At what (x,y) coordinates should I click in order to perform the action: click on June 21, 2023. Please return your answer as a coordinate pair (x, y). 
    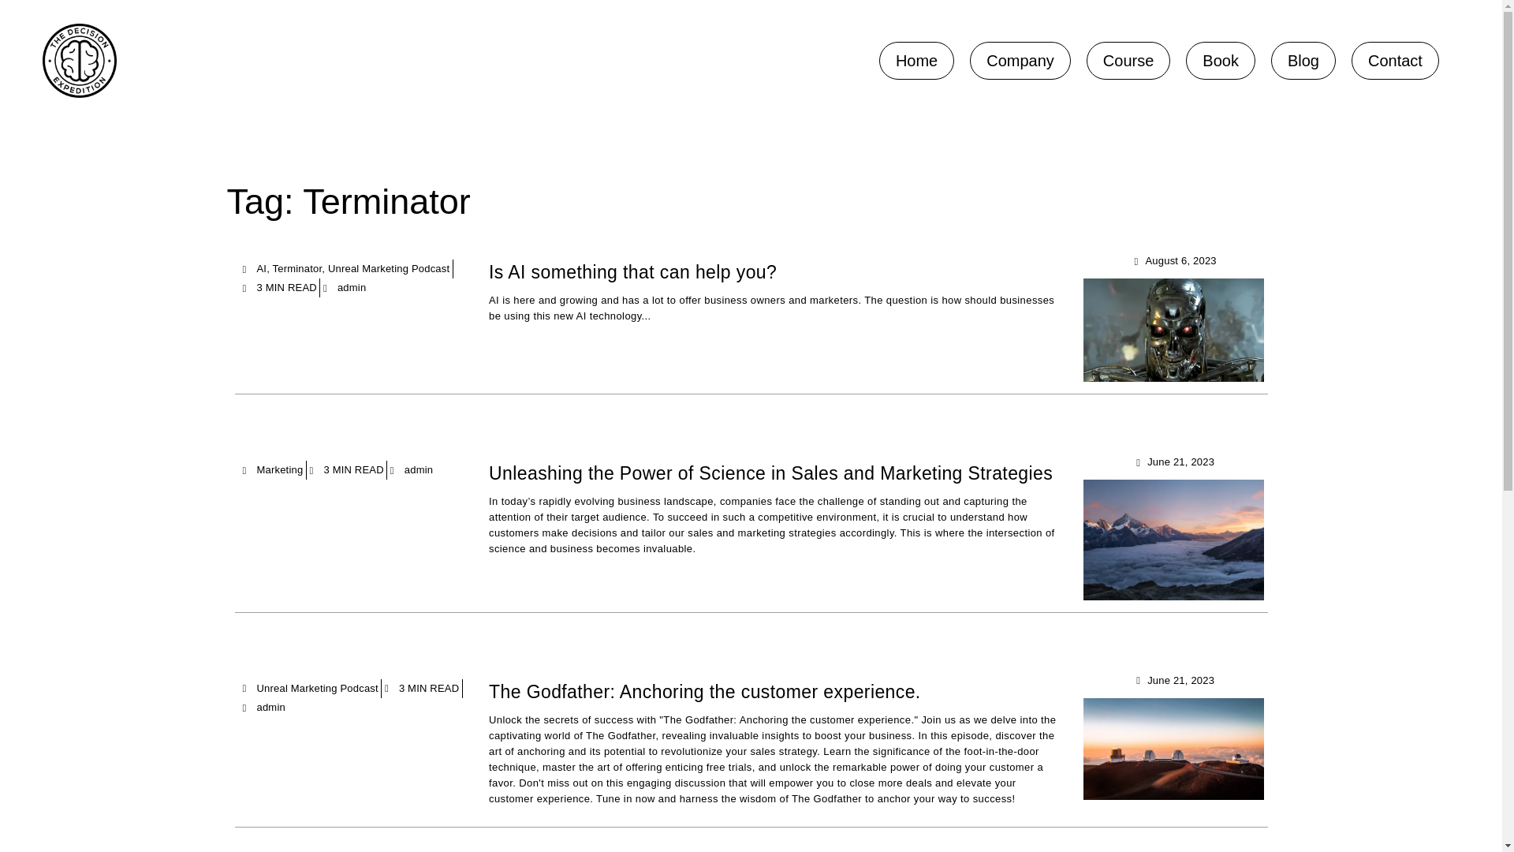
    Looking at the image, I should click on (1173, 680).